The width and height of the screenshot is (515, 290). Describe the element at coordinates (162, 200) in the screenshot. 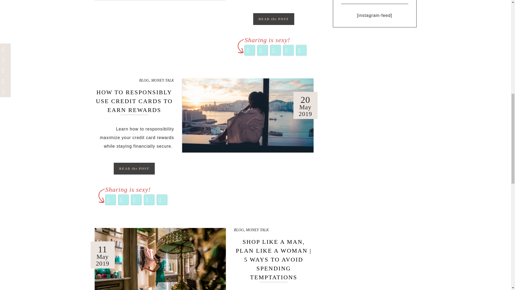

I see `More Options` at that location.